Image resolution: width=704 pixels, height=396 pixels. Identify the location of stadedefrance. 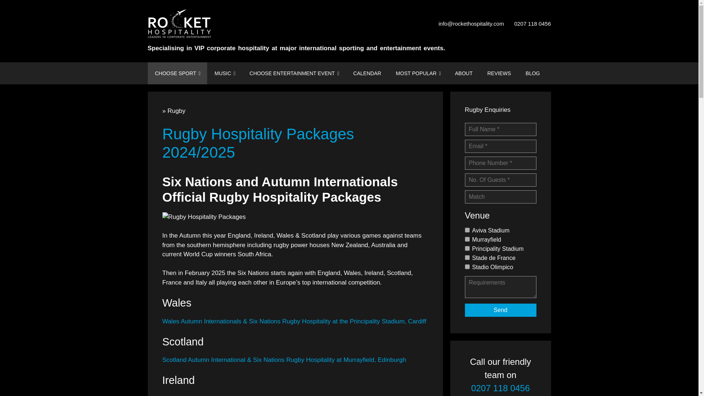
(467, 257).